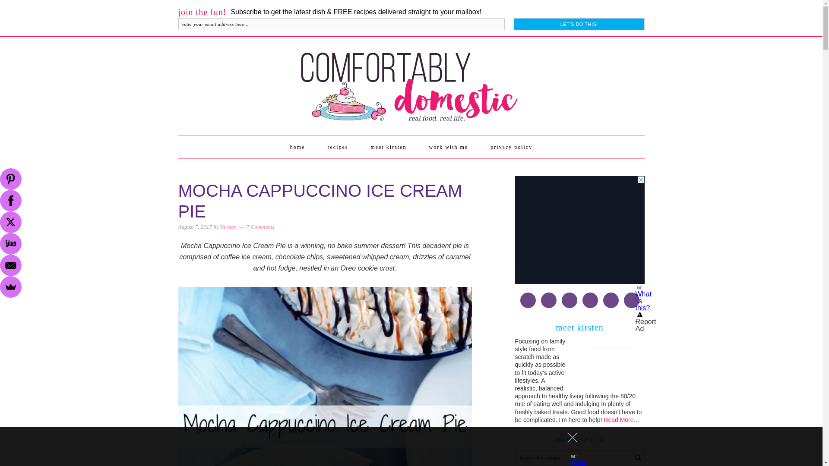 This screenshot has height=466, width=829. What do you see at coordinates (579, 24) in the screenshot?
I see `Let's do this!` at bounding box center [579, 24].